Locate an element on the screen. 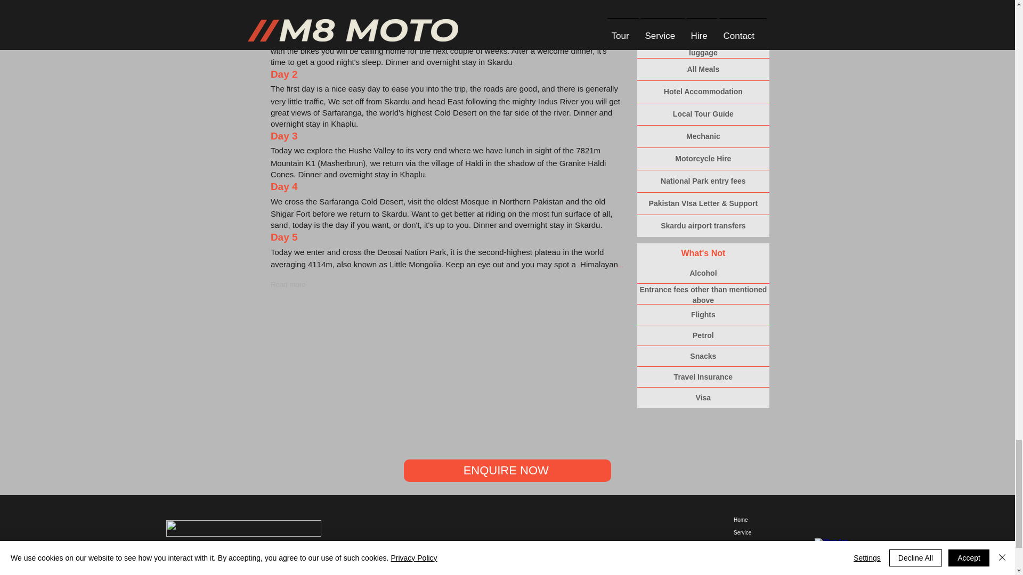 Image resolution: width=1023 pixels, height=575 pixels. Read more is located at coordinates (288, 284).